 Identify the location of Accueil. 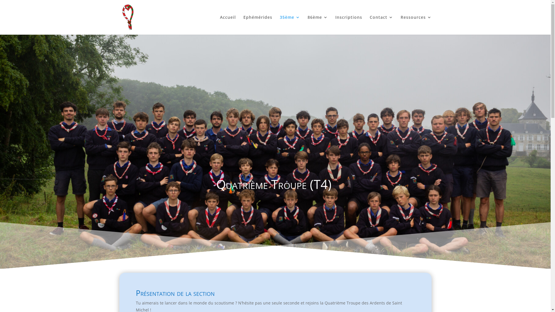
(228, 25).